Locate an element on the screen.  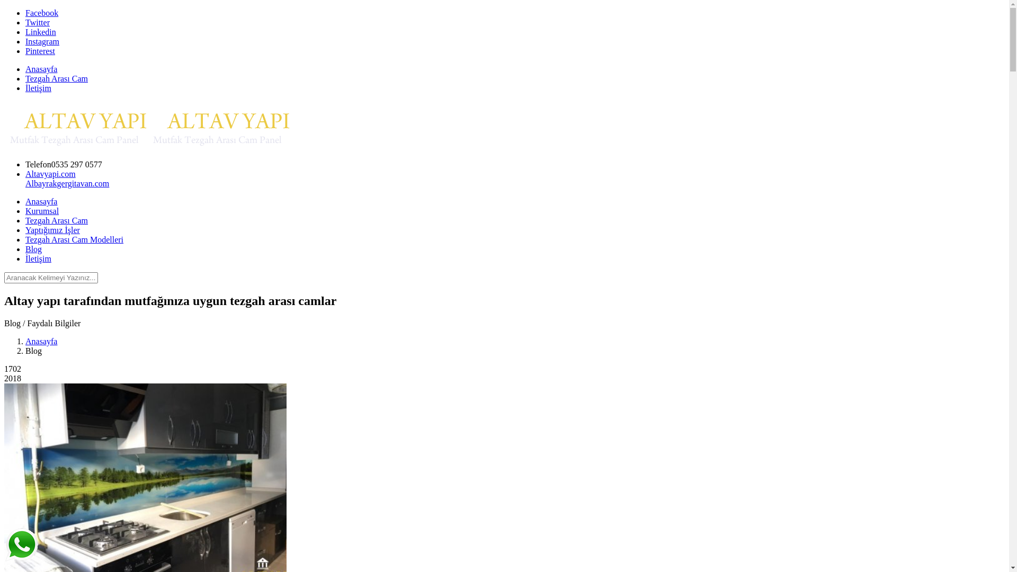
Albayrakgergitavan.com is located at coordinates (67, 183).